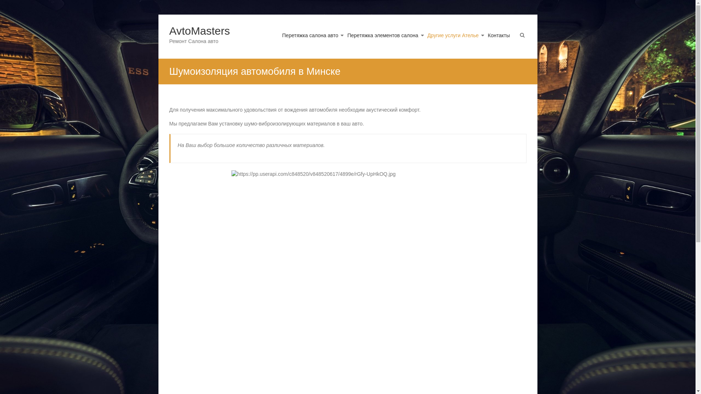 This screenshot has width=701, height=394. I want to click on AvtoMasters, so click(200, 31).